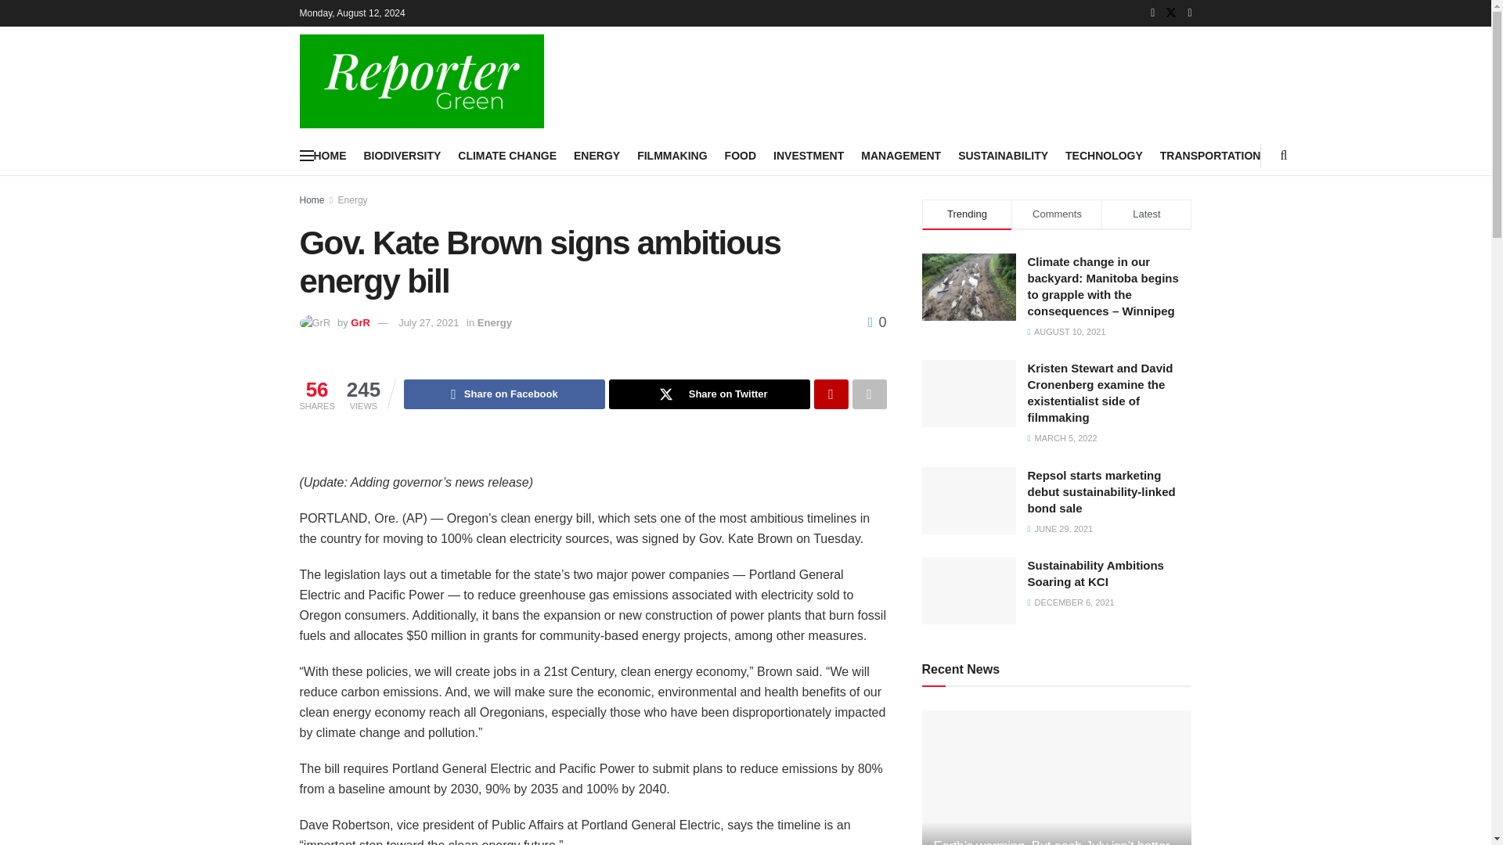 The image size is (1503, 845). What do you see at coordinates (329, 155) in the screenshot?
I see `HOME` at bounding box center [329, 155].